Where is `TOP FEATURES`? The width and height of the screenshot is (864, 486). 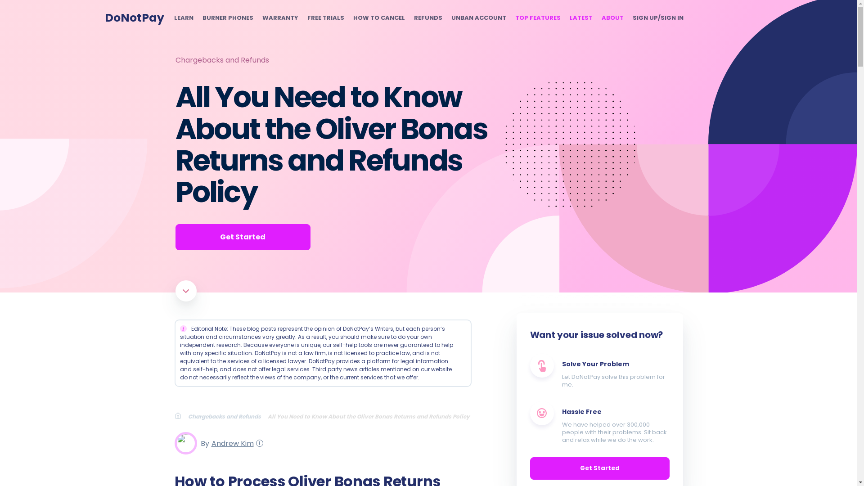 TOP FEATURES is located at coordinates (537, 18).